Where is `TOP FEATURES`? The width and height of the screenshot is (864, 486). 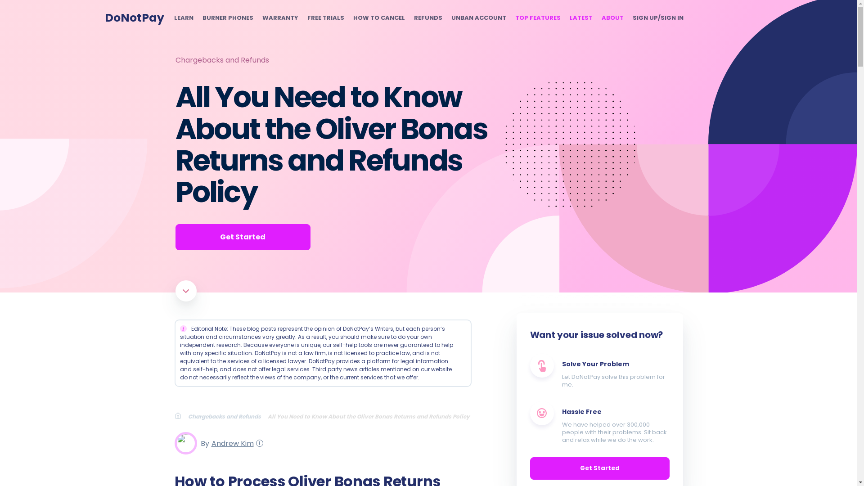 TOP FEATURES is located at coordinates (537, 18).